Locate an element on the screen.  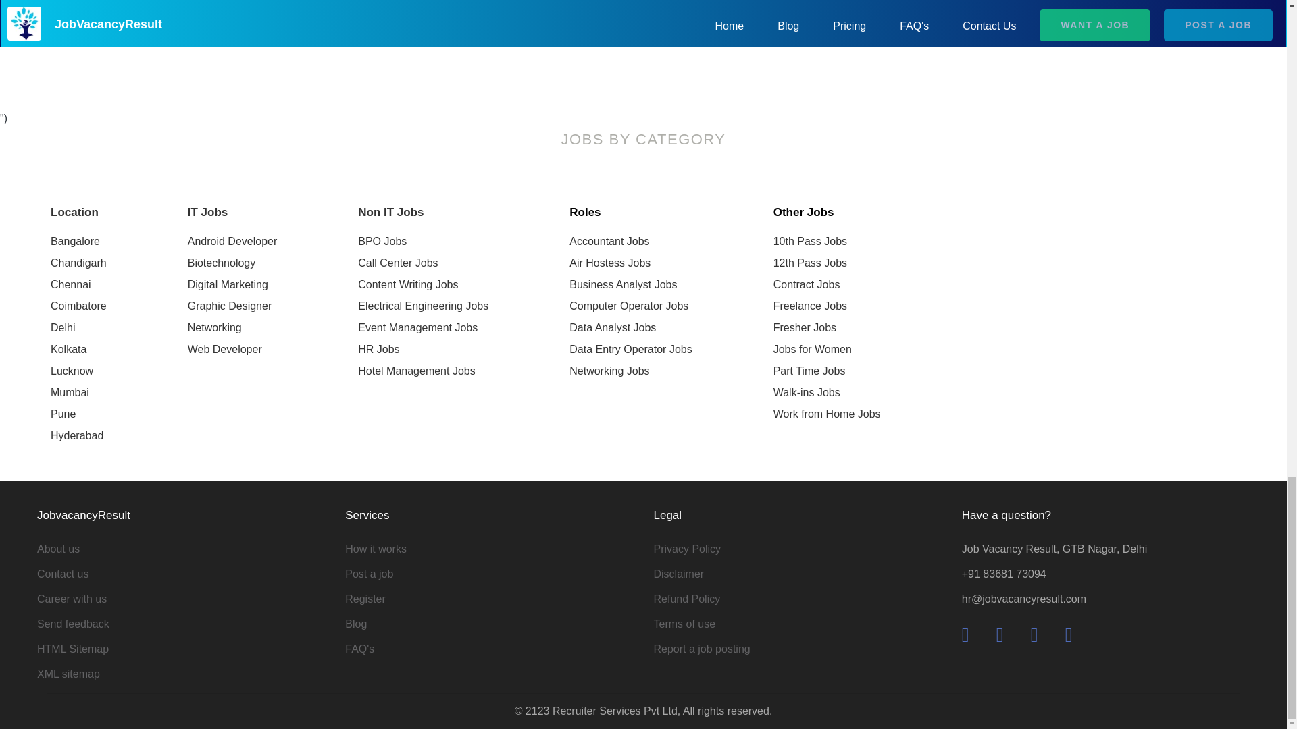
Delhi is located at coordinates (78, 328).